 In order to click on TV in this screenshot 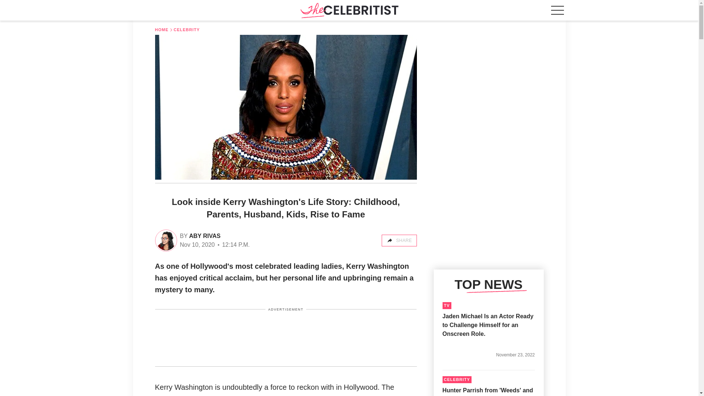, I will do `click(447, 306)`.